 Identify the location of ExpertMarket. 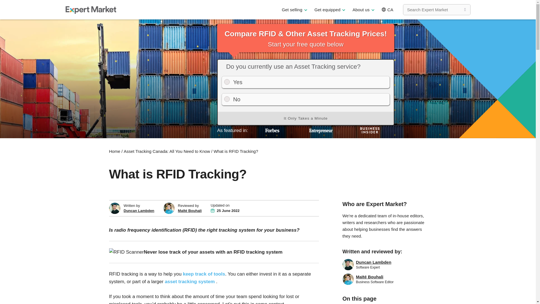
(91, 10).